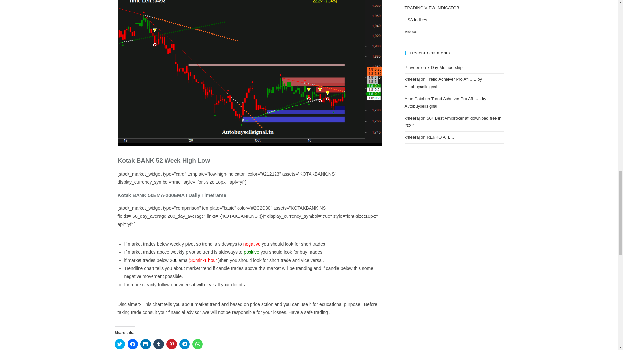  I want to click on Click to share on Telegram, so click(184, 344).